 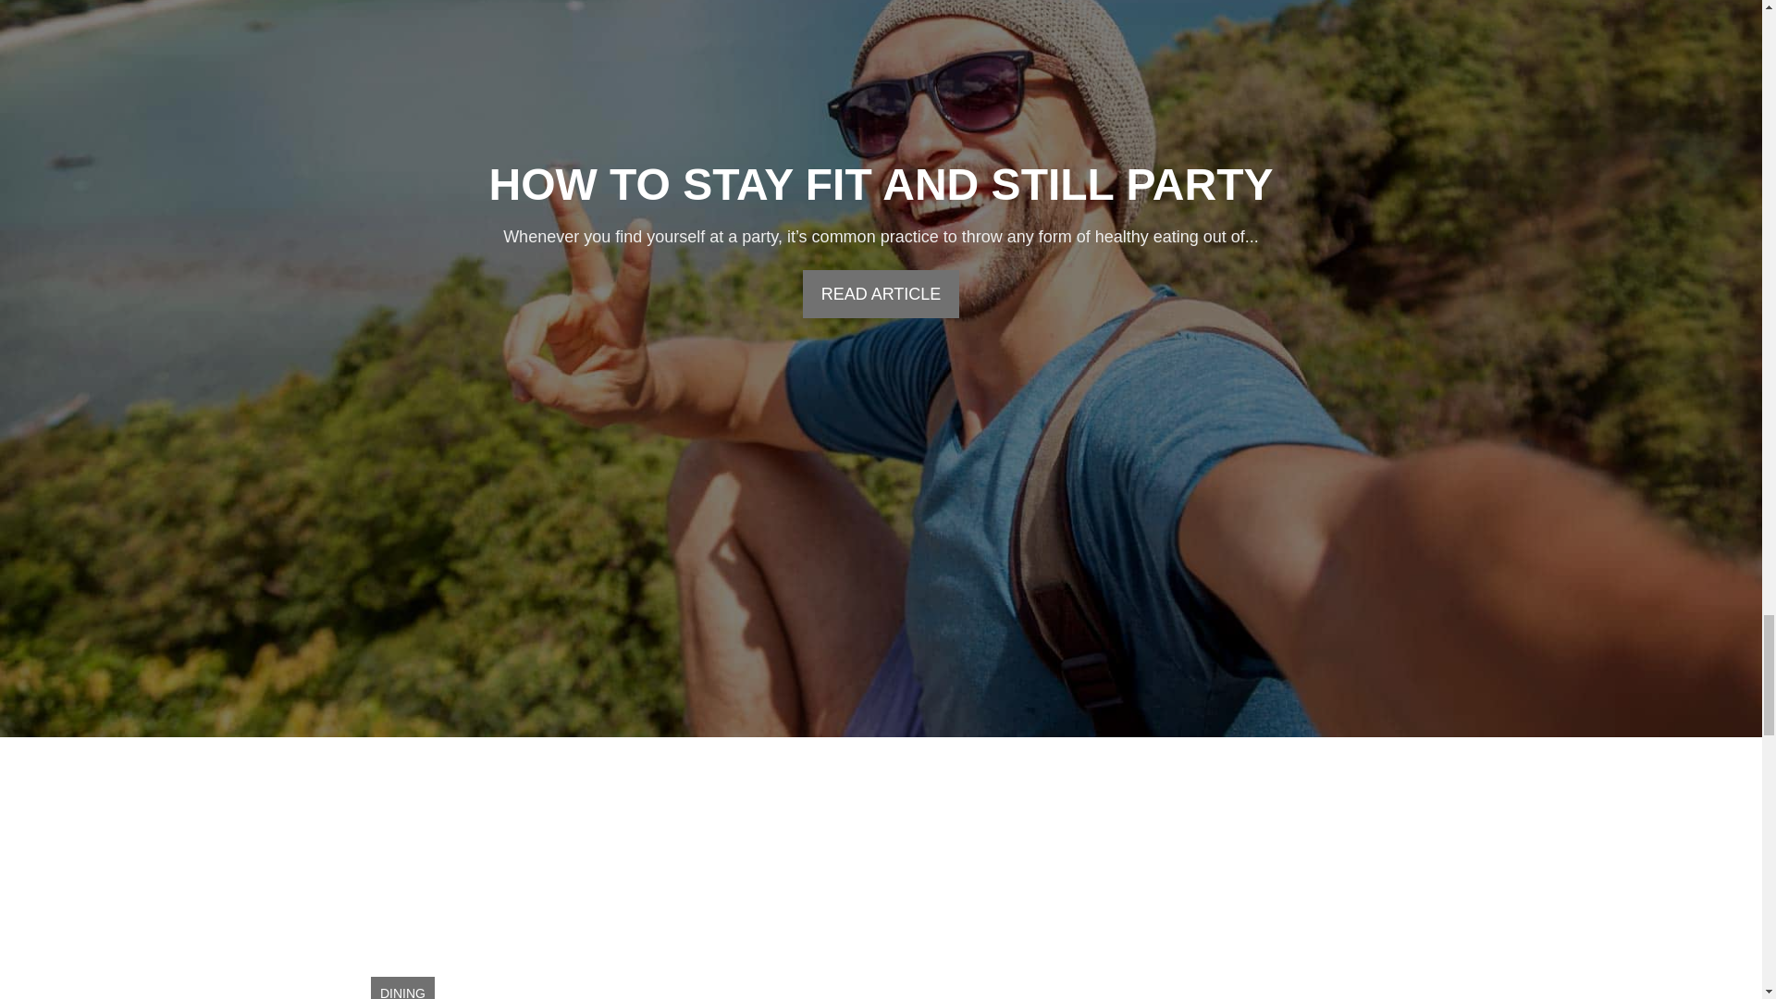 What do you see at coordinates (881, 183) in the screenshot?
I see `How to Stay Fit and Still Party` at bounding box center [881, 183].